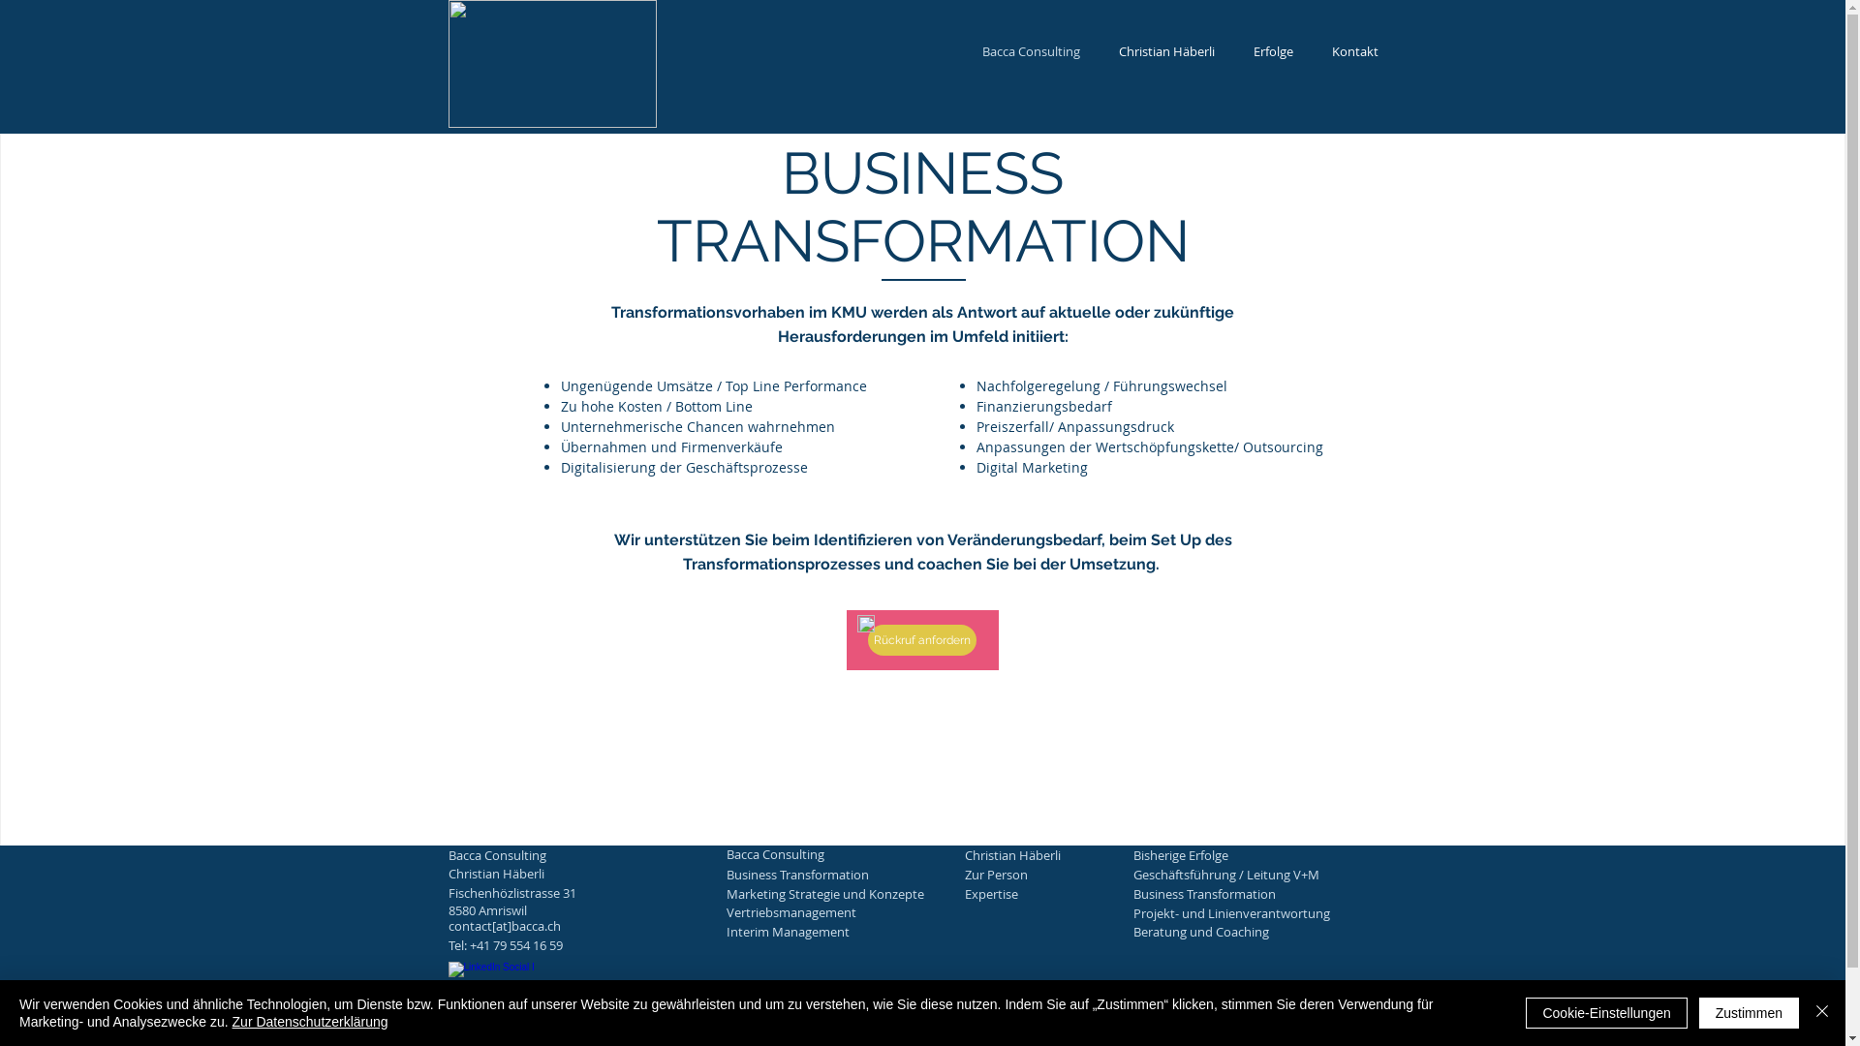 This screenshot has height=1046, width=1860. What do you see at coordinates (1065, 894) in the screenshot?
I see `Expertise` at bounding box center [1065, 894].